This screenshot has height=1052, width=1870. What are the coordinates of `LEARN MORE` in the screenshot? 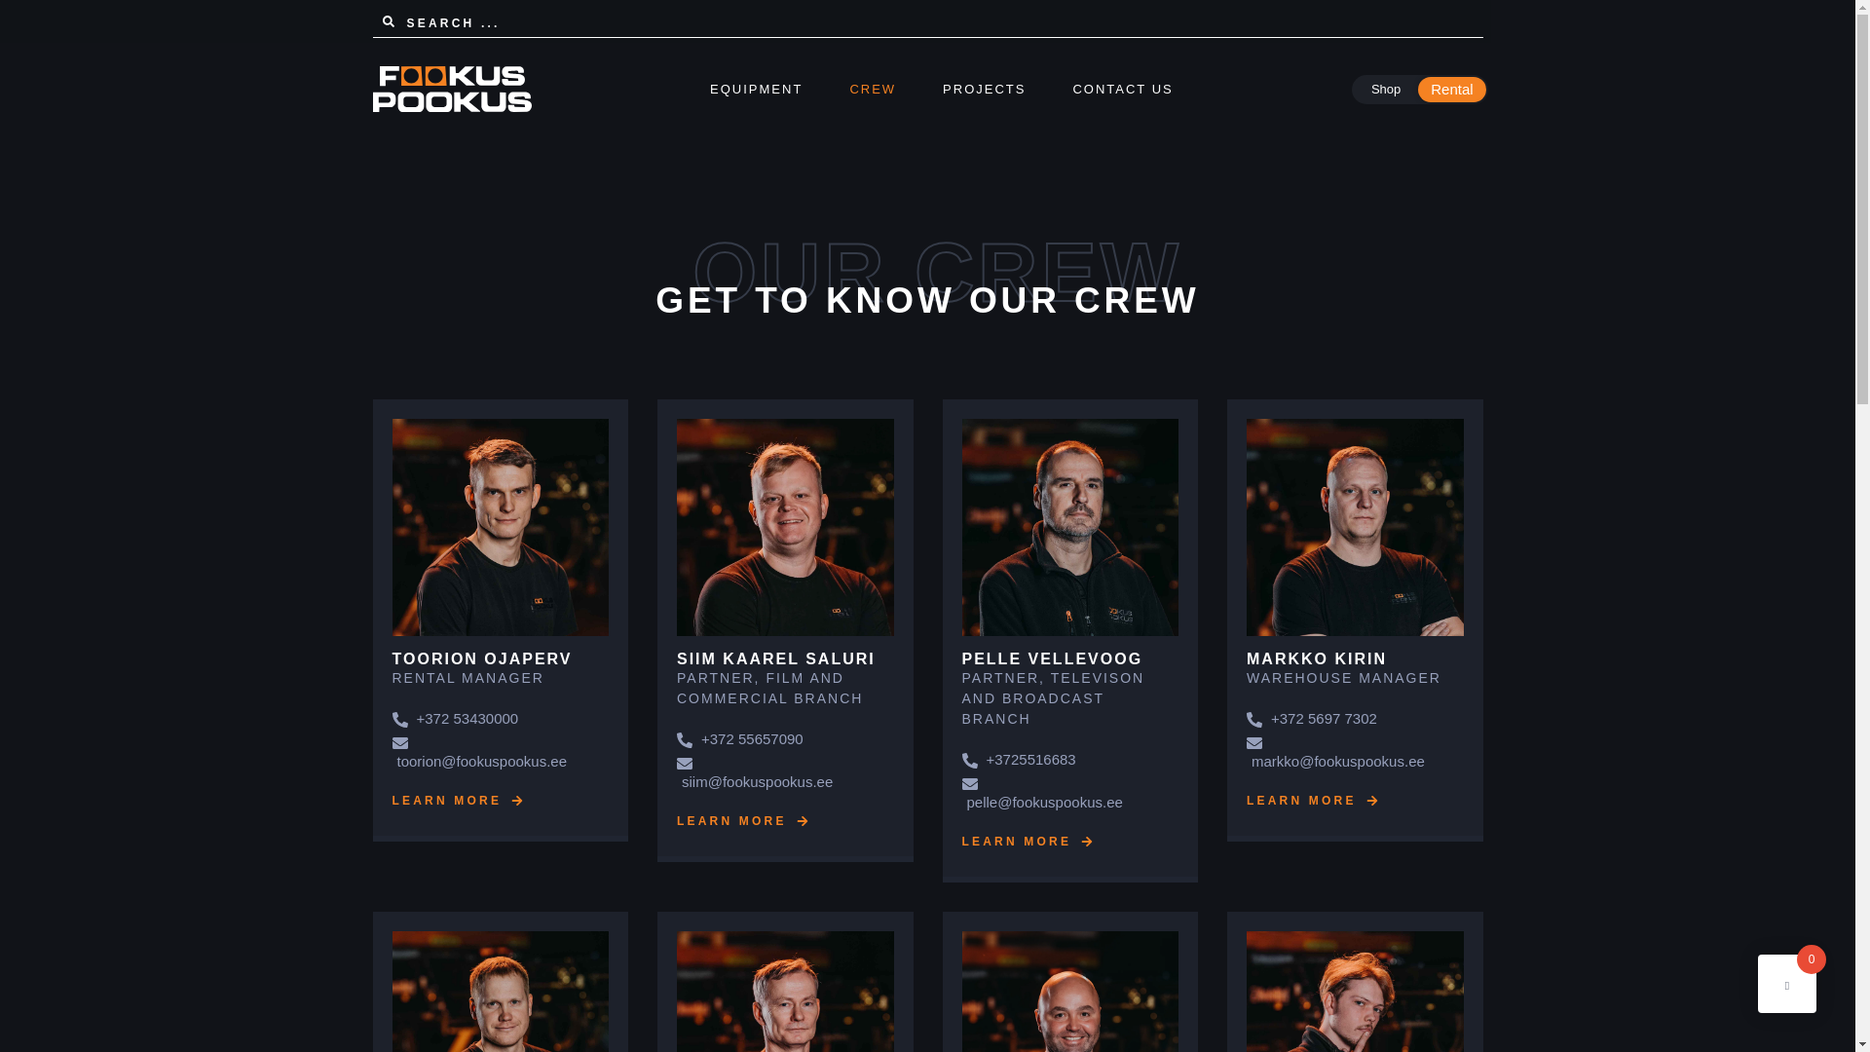 It's located at (1276, 871).